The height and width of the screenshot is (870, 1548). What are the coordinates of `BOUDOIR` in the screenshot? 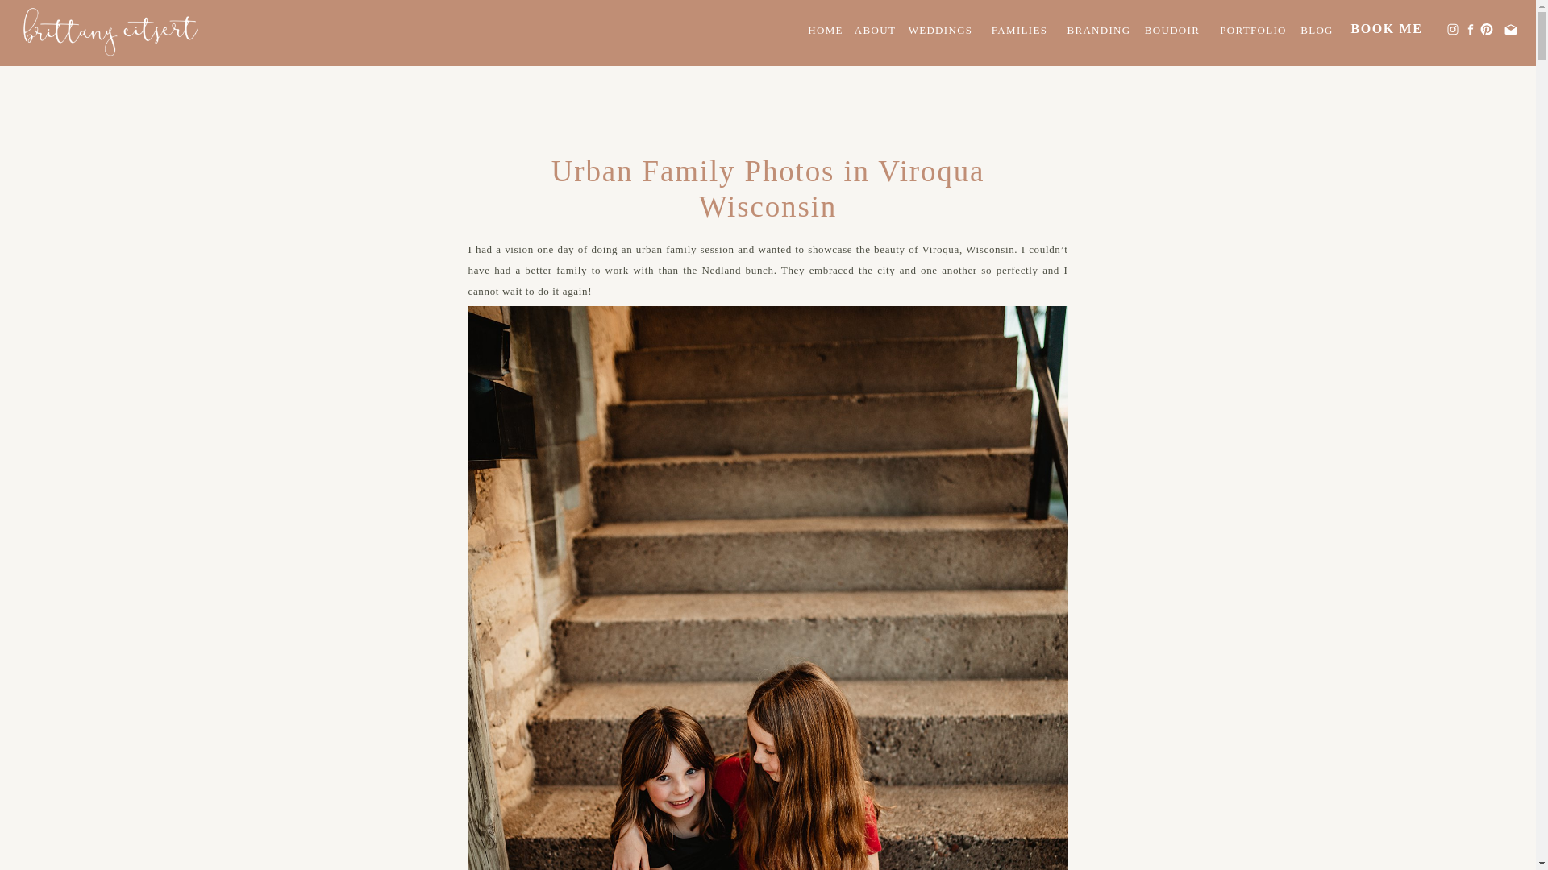 It's located at (1172, 32).